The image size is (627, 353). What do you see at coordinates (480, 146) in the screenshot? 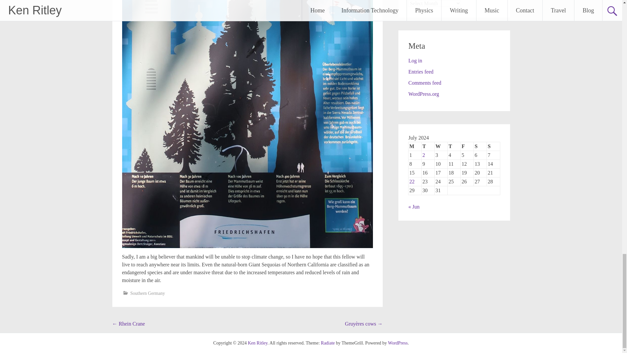
I see `Saturday` at bounding box center [480, 146].